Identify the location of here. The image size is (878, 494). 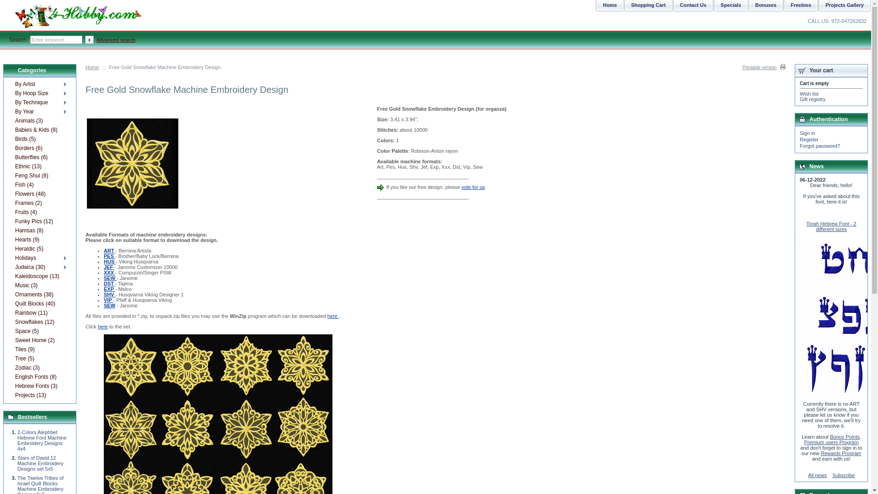
(103, 327).